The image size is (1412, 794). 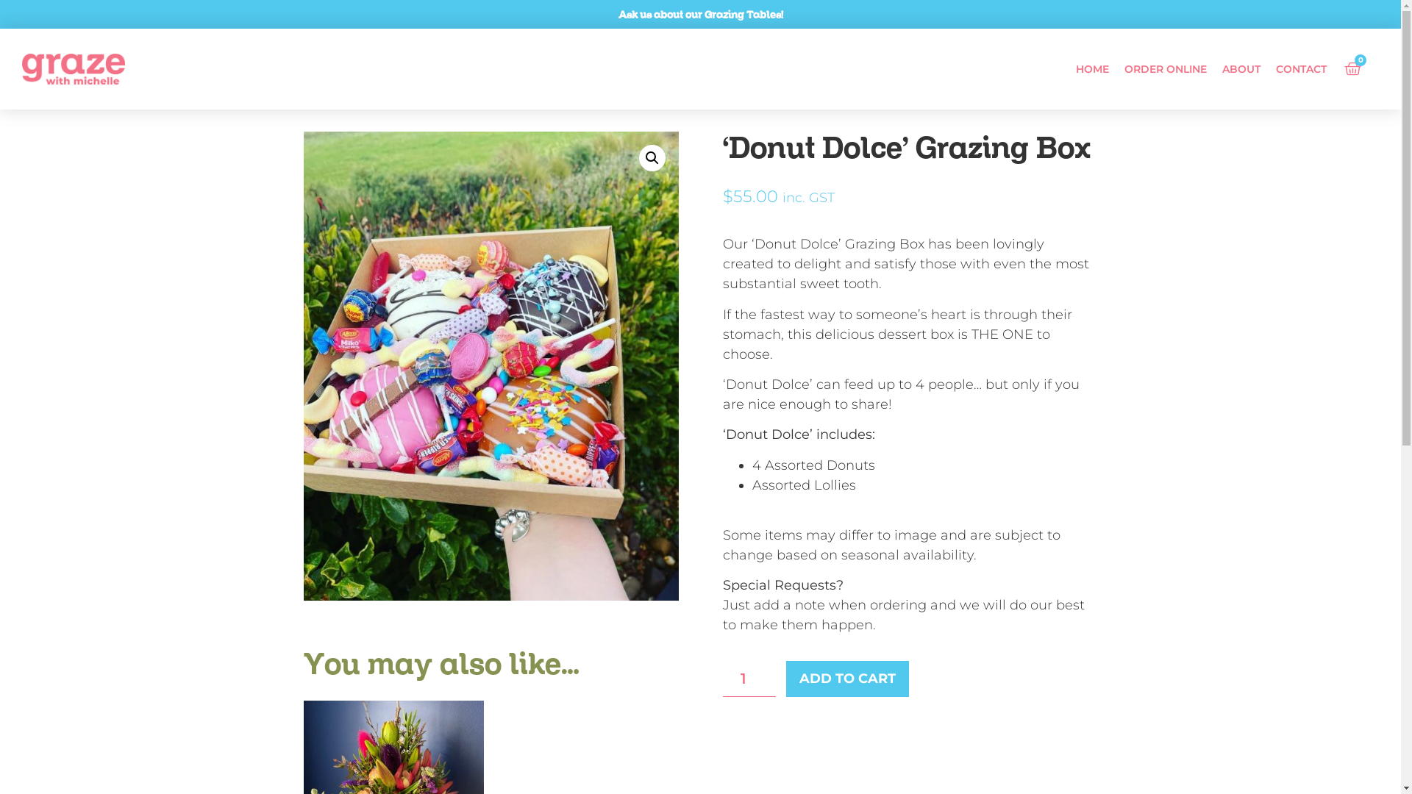 I want to click on ABOUT, so click(x=1241, y=69).